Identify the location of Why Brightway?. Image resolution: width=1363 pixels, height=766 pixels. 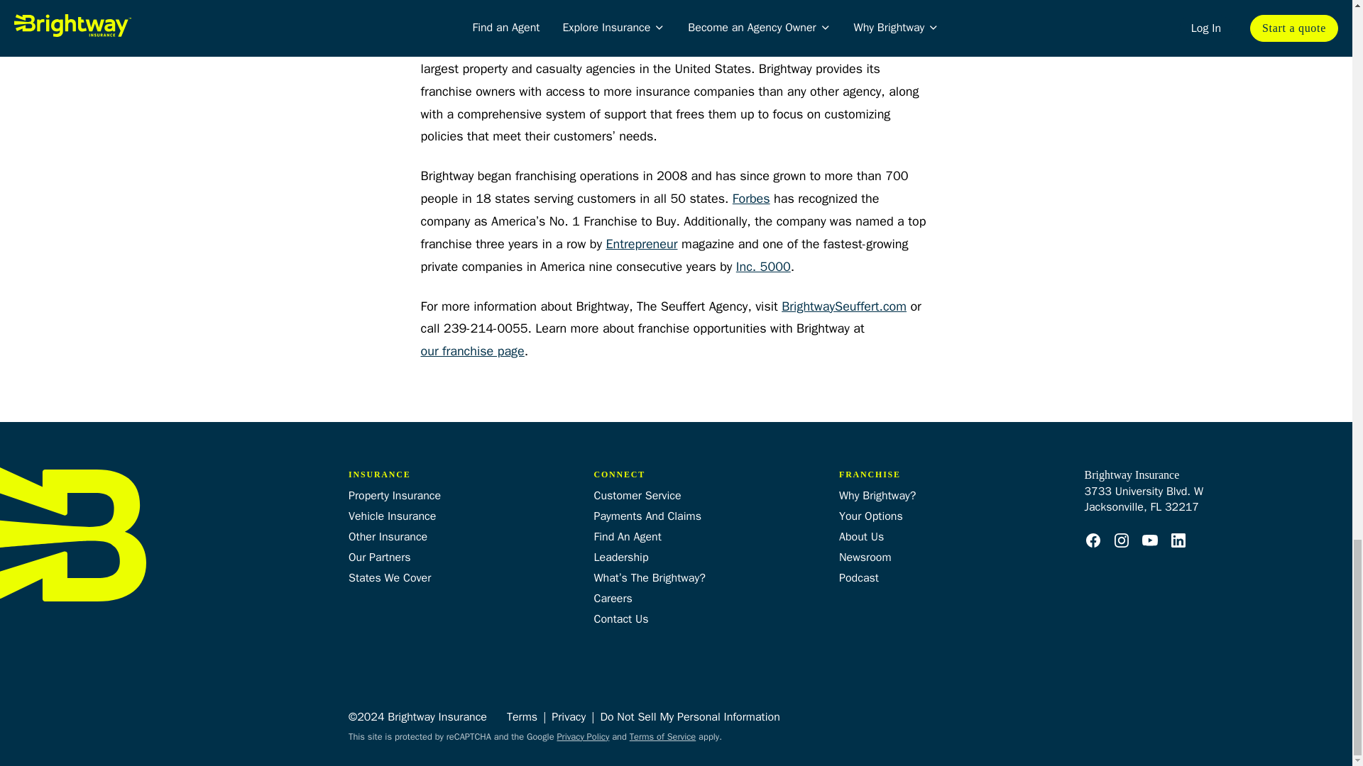
(877, 495).